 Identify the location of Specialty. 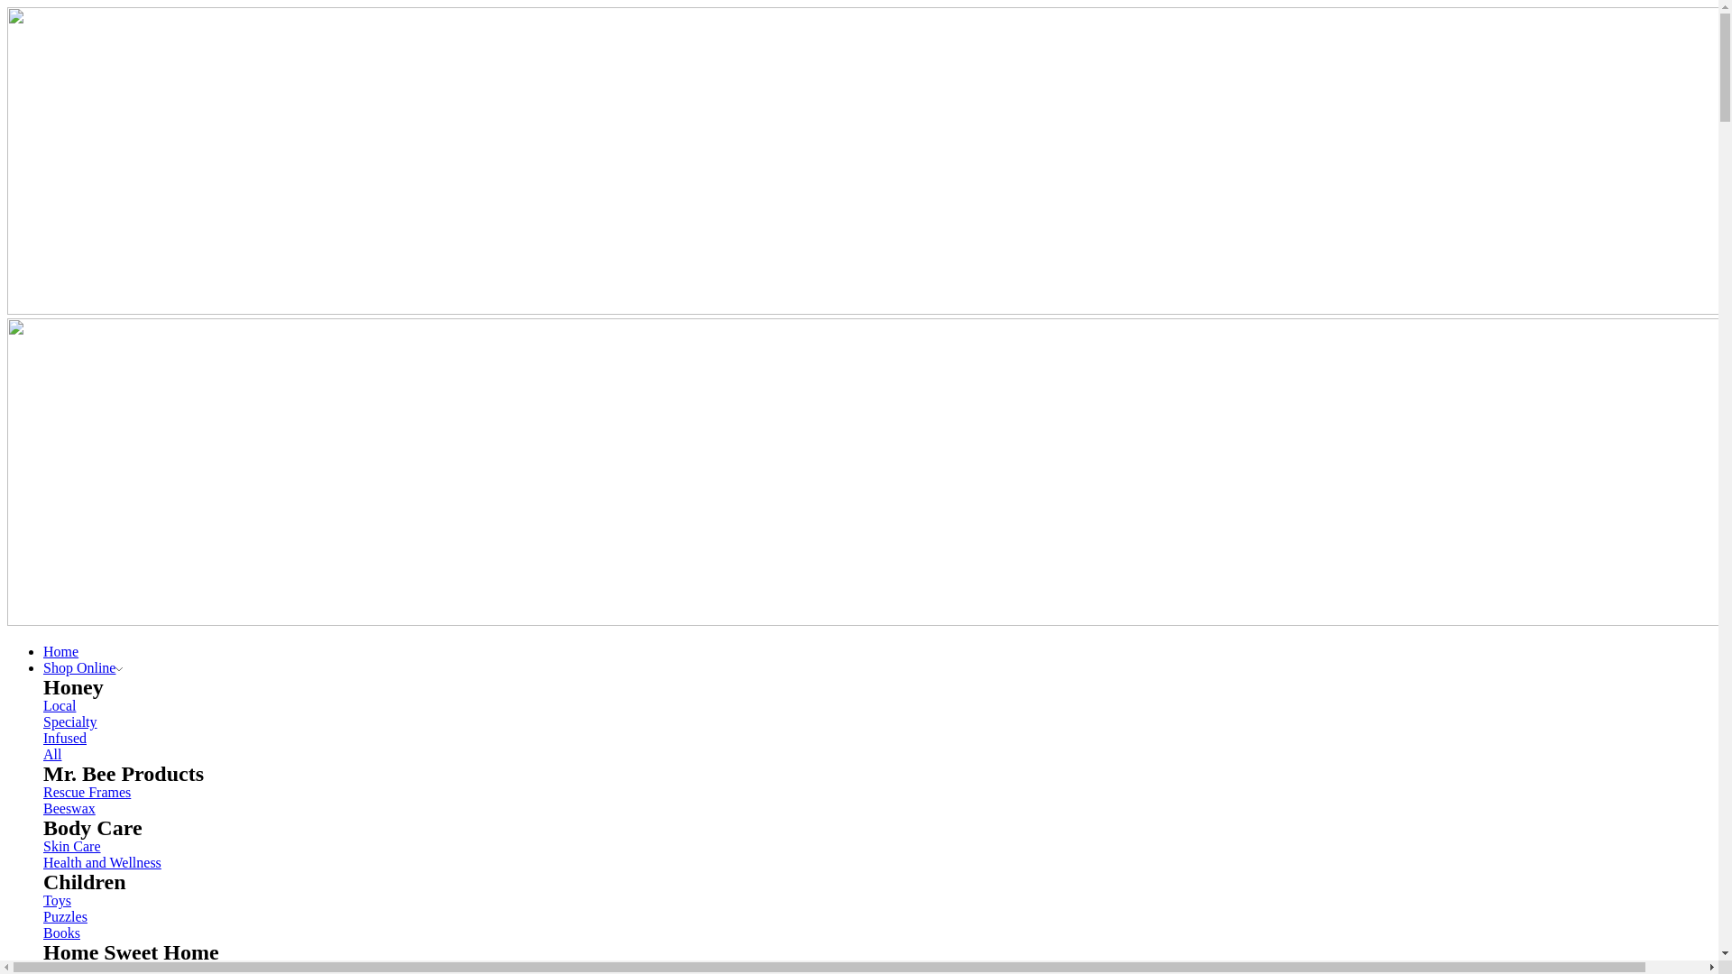
(70, 721).